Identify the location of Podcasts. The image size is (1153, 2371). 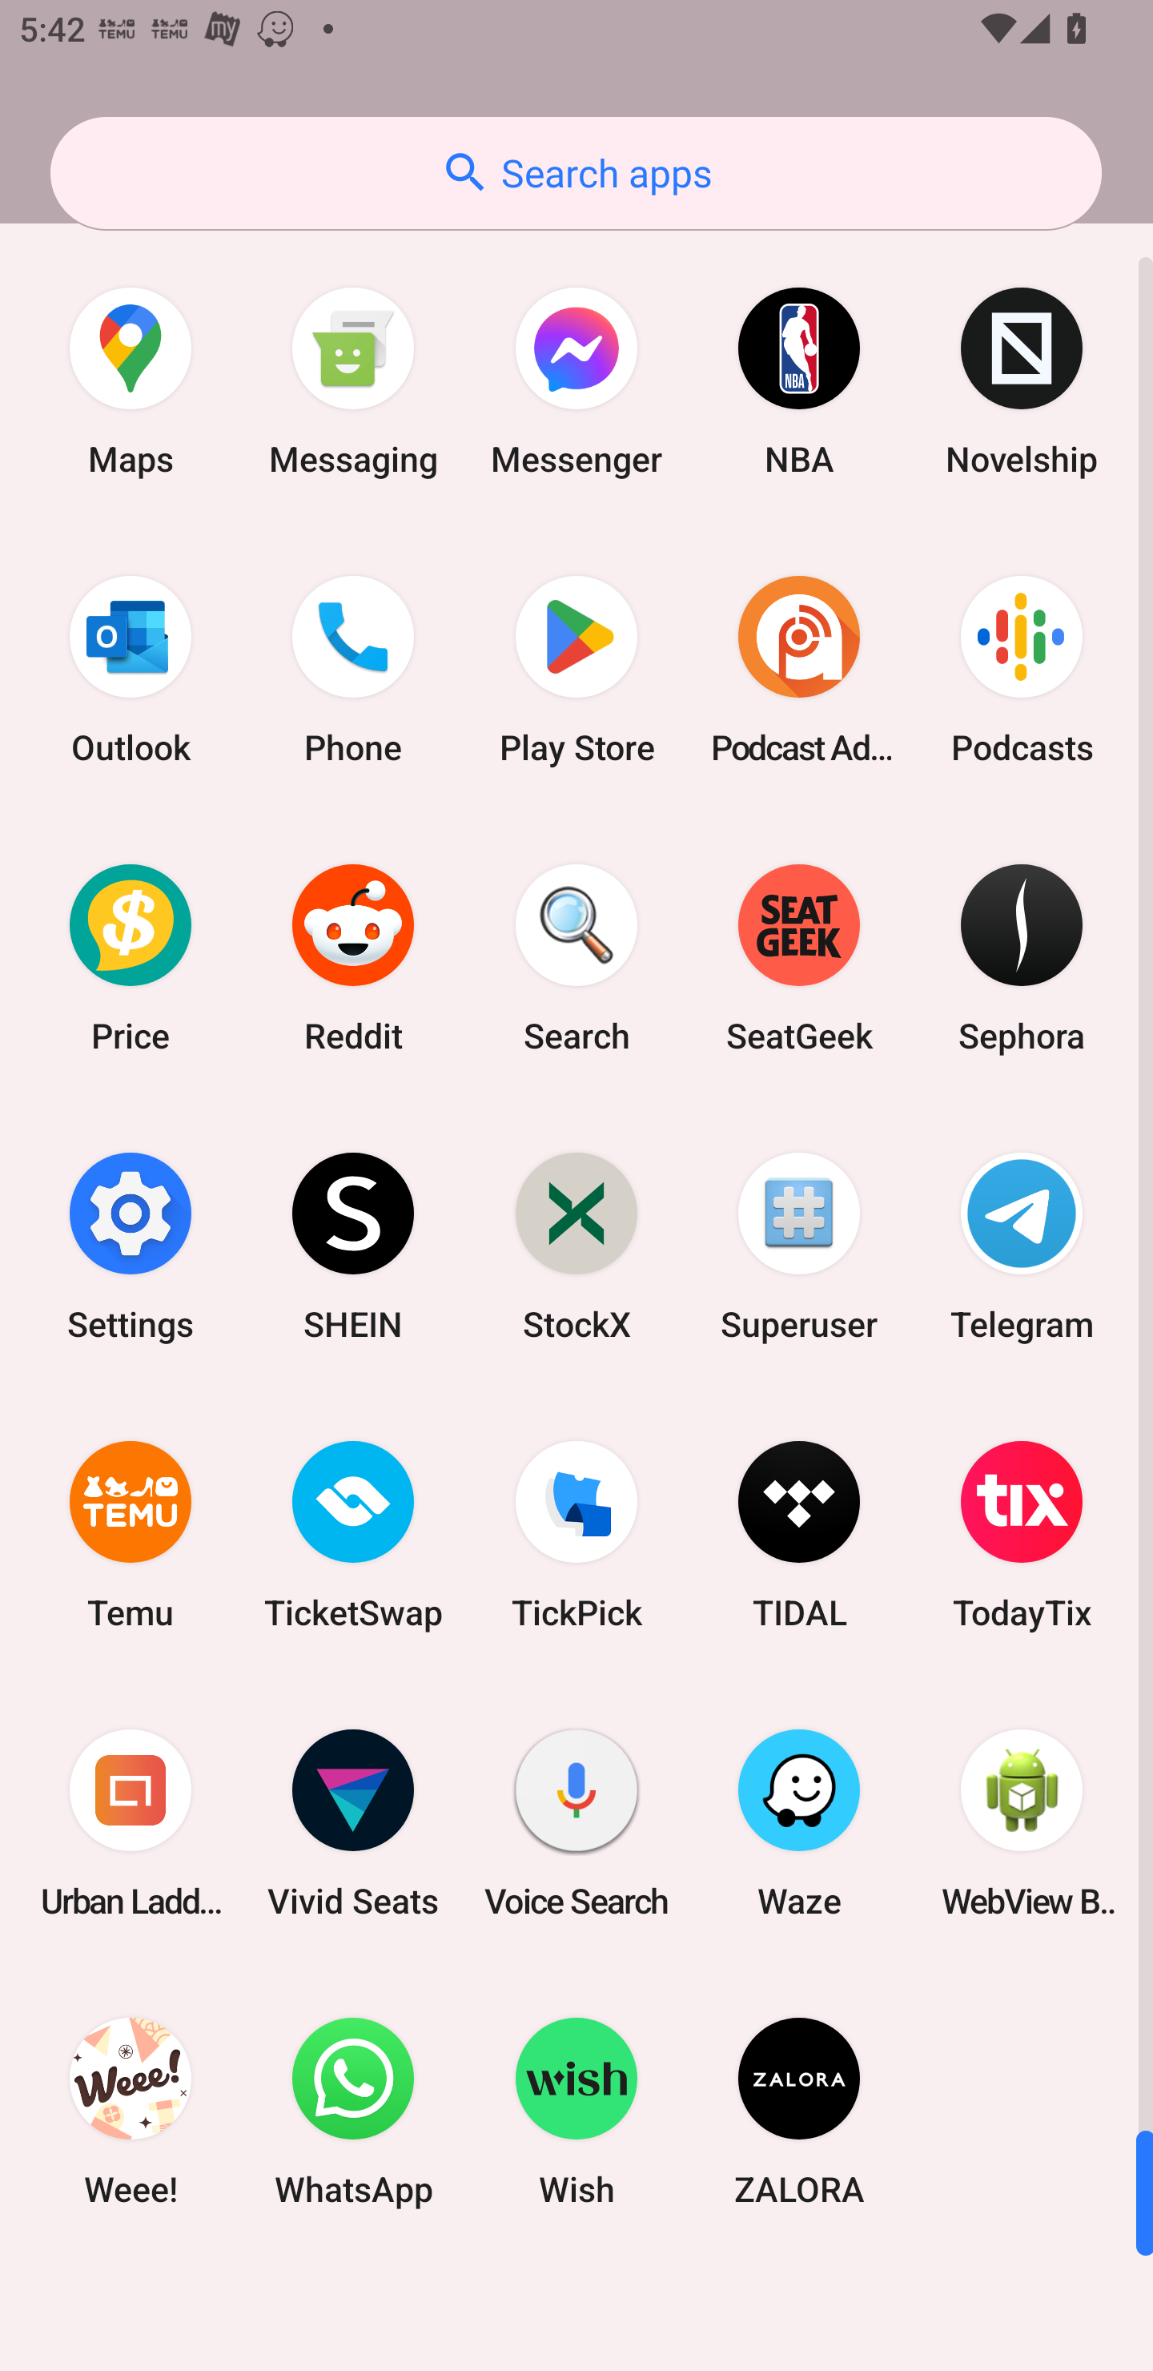
(1022, 670).